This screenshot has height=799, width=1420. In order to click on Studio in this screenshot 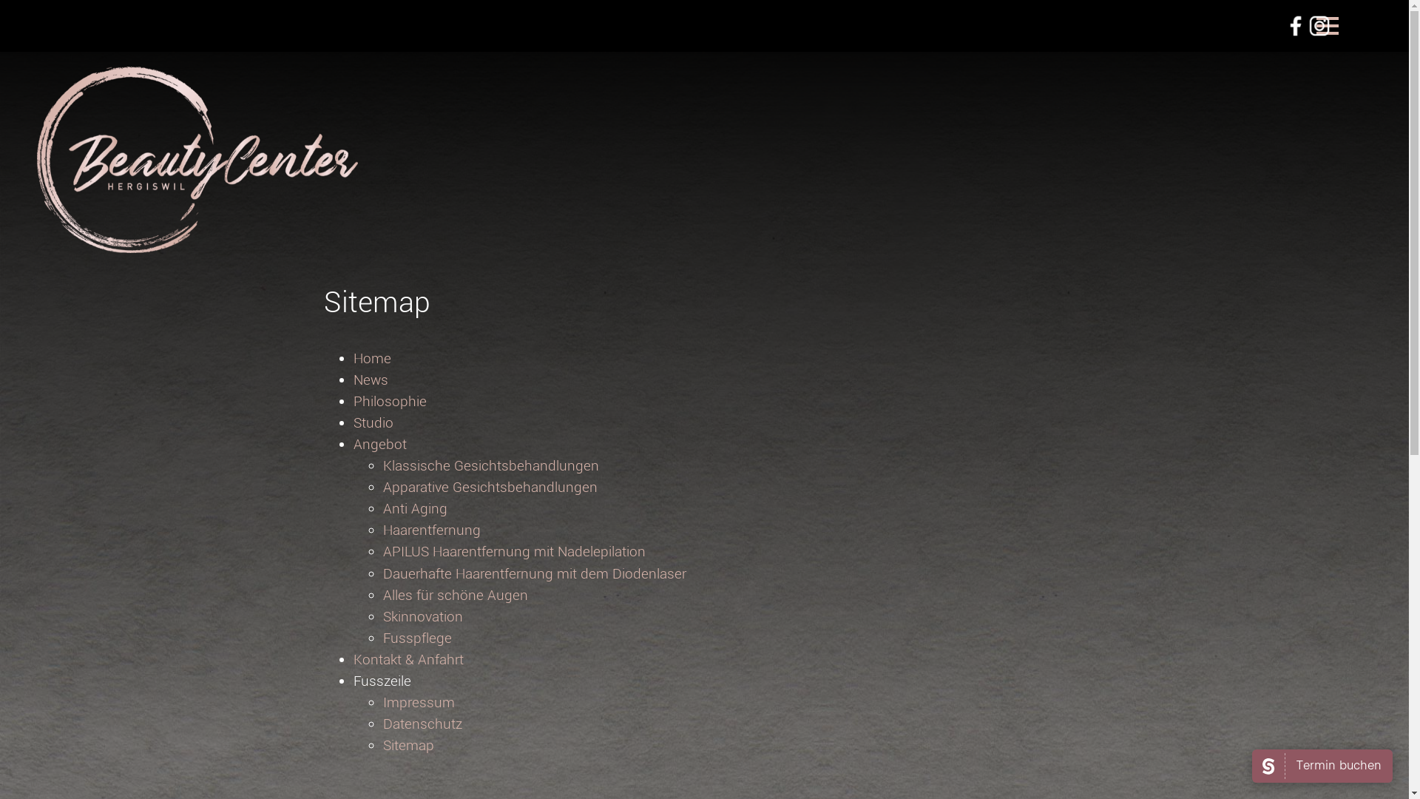, I will do `click(373, 423)`.